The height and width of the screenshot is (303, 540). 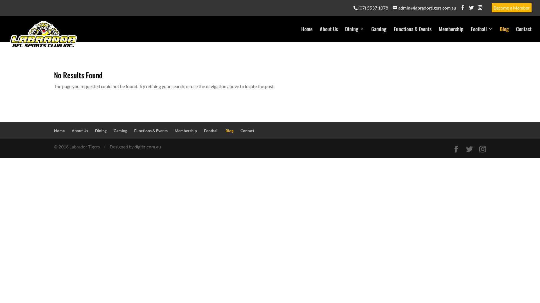 I want to click on Membership, so click(x=186, y=131).